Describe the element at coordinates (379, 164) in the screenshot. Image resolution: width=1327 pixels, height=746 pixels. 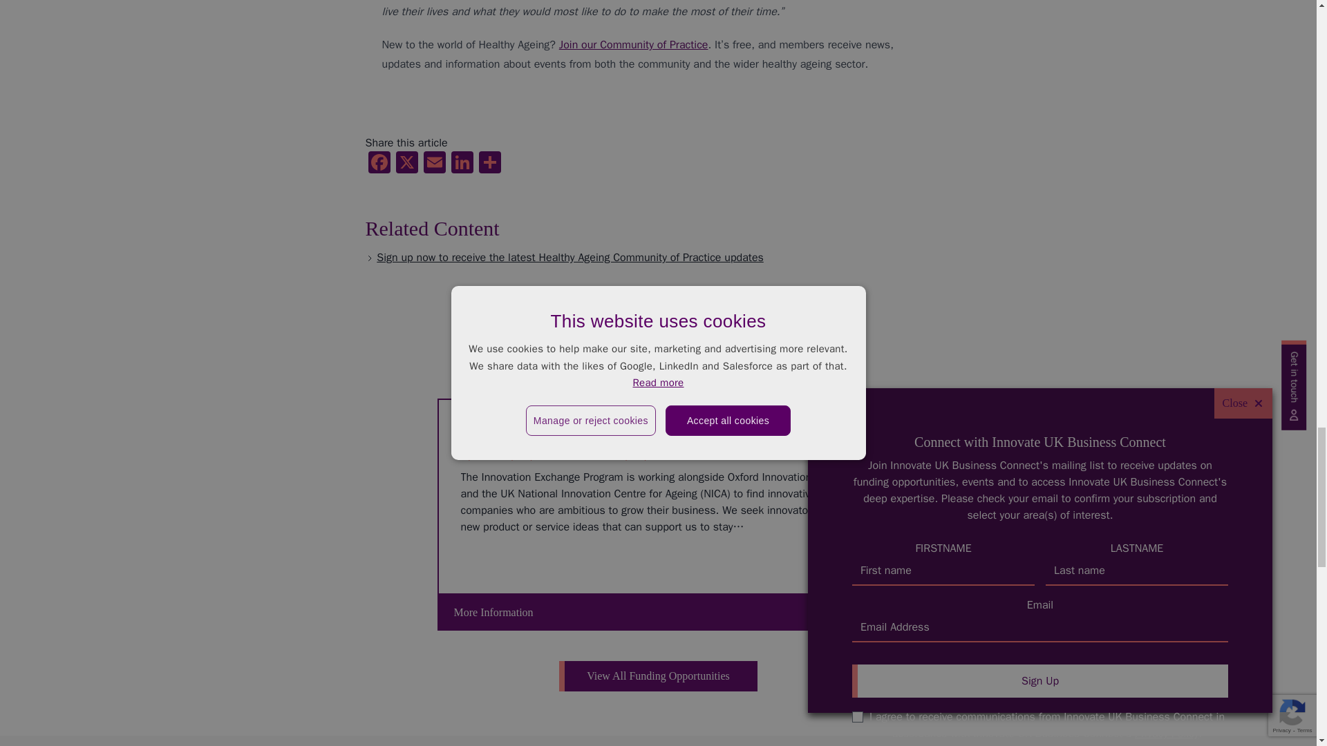
I see `Facebook` at that location.